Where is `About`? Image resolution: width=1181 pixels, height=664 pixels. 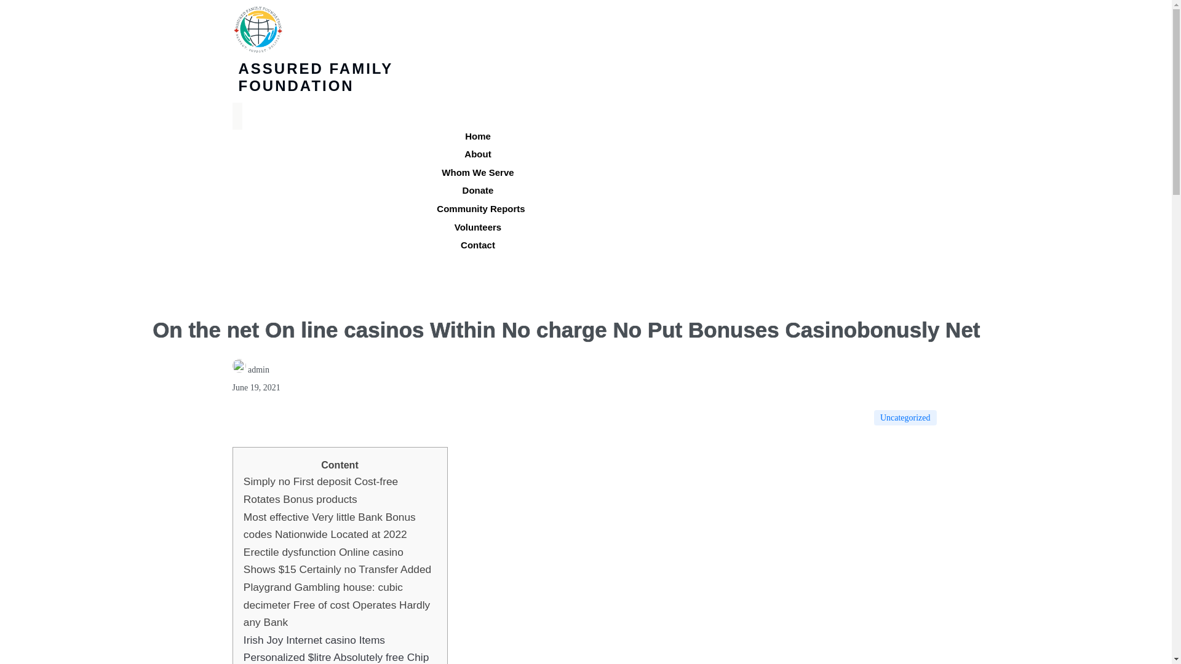 About is located at coordinates (477, 154).